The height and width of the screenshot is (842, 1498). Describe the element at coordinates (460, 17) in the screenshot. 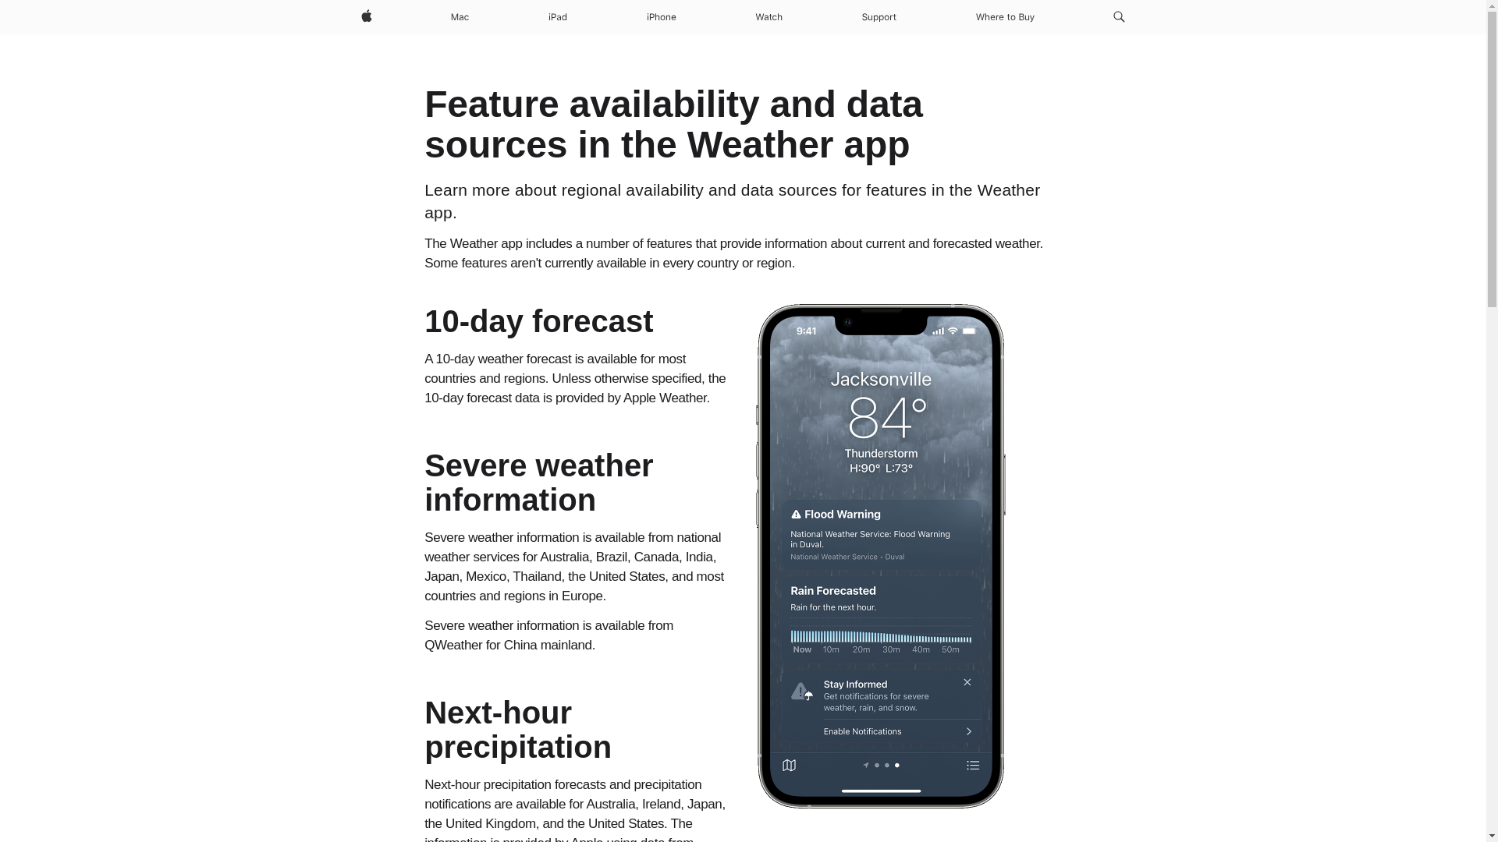

I see `Mac` at that location.